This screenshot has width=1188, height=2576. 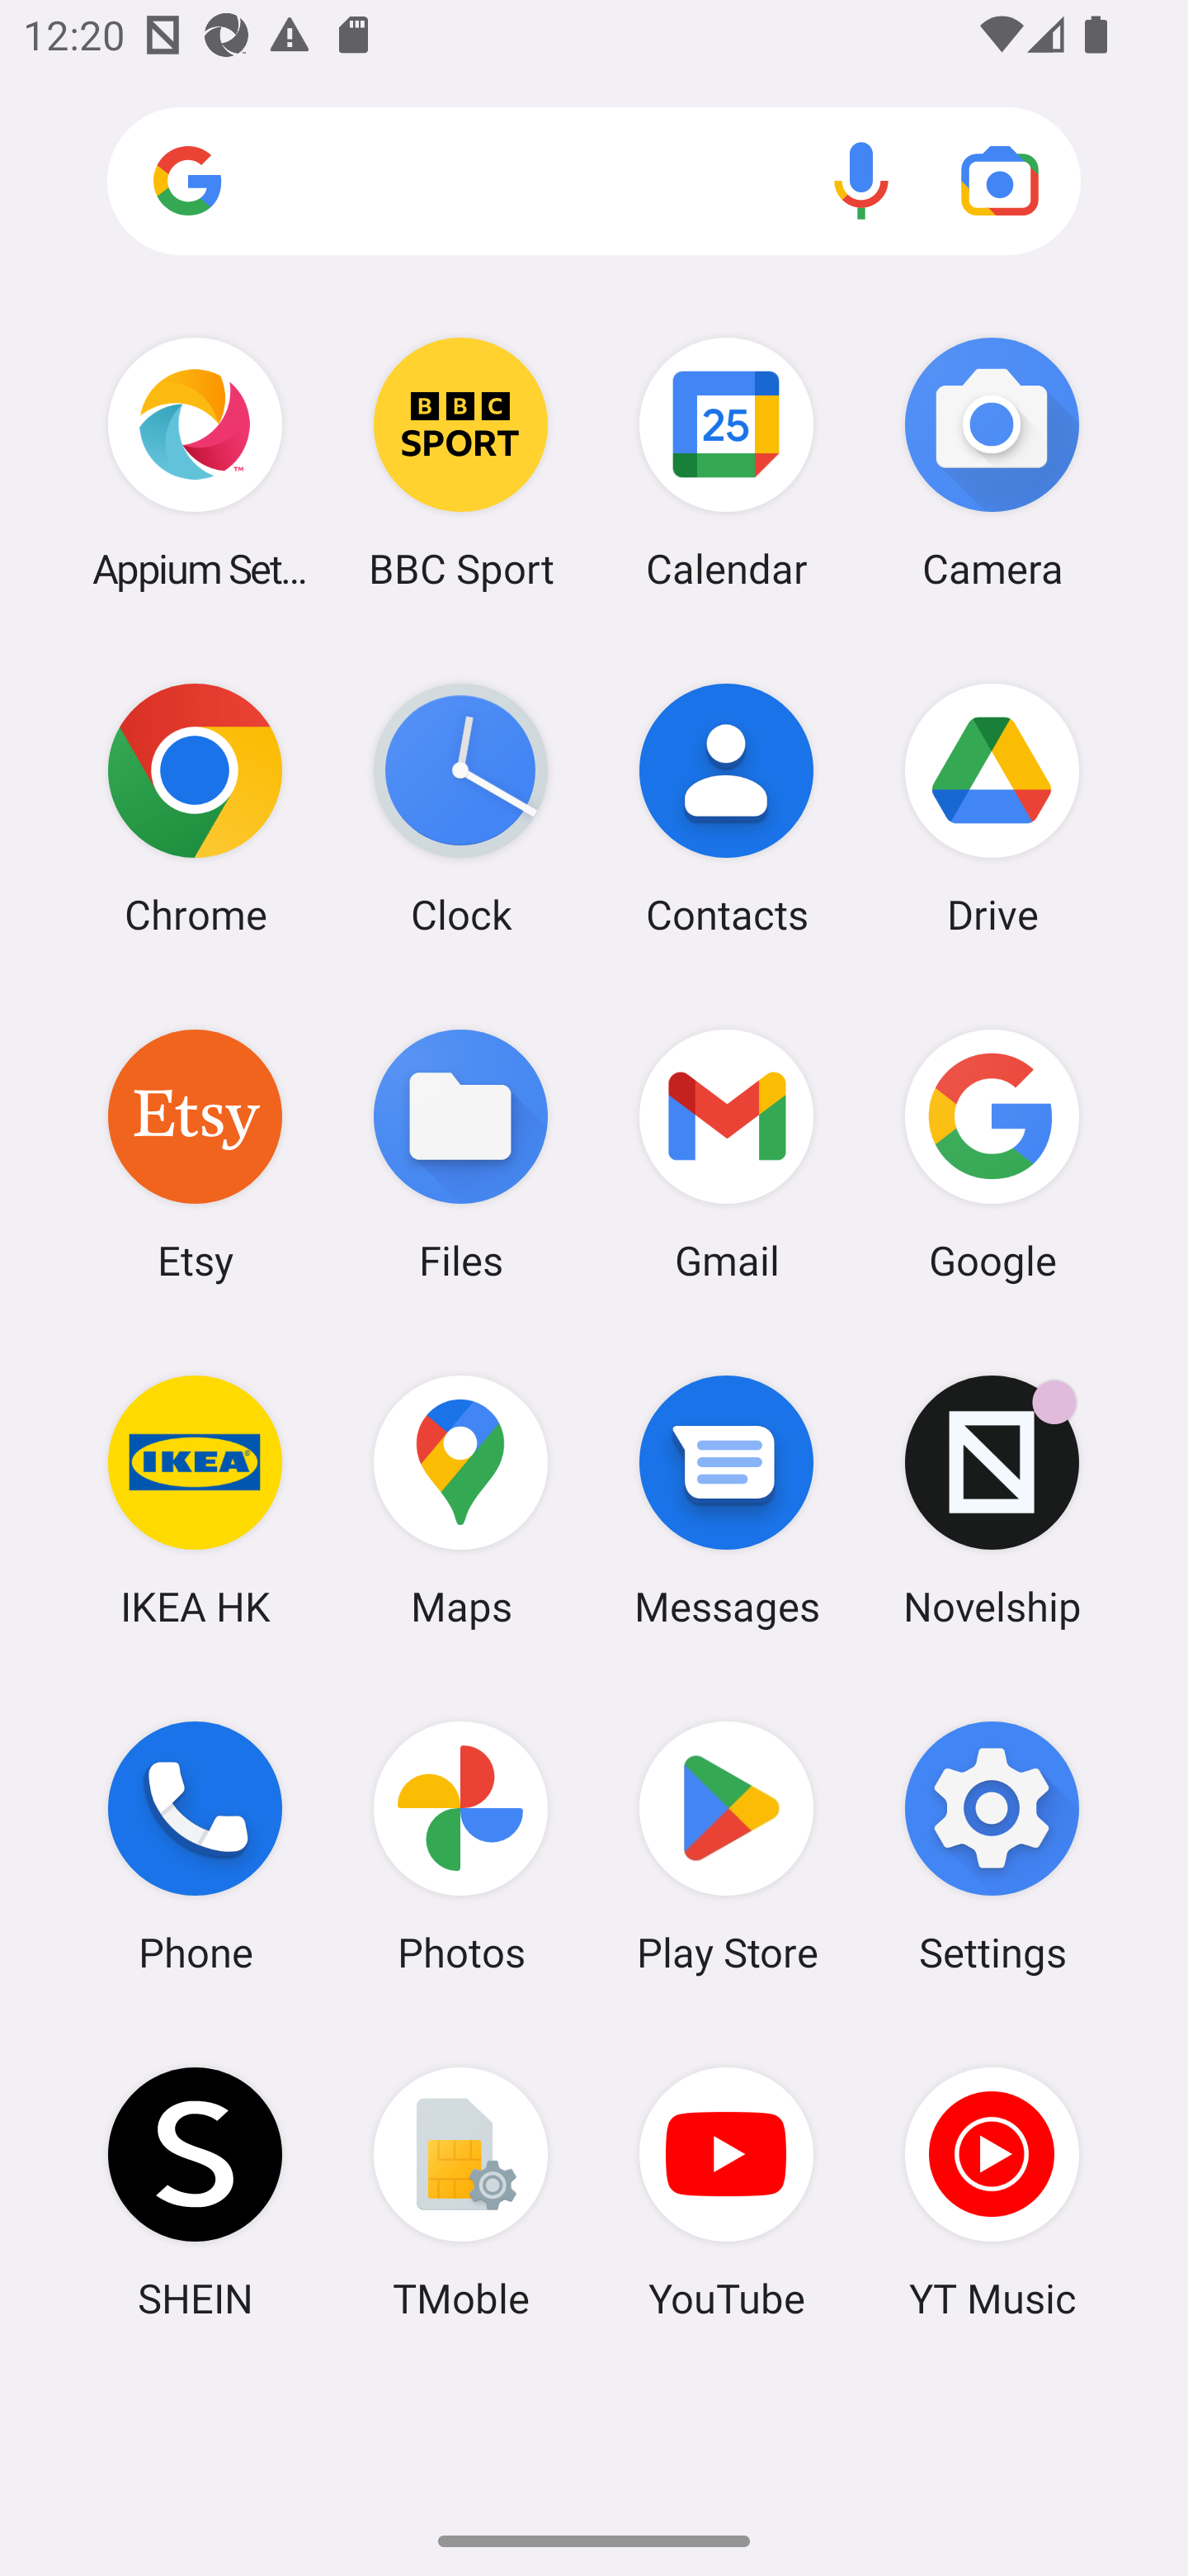 What do you see at coordinates (992, 808) in the screenshot?
I see `Drive` at bounding box center [992, 808].